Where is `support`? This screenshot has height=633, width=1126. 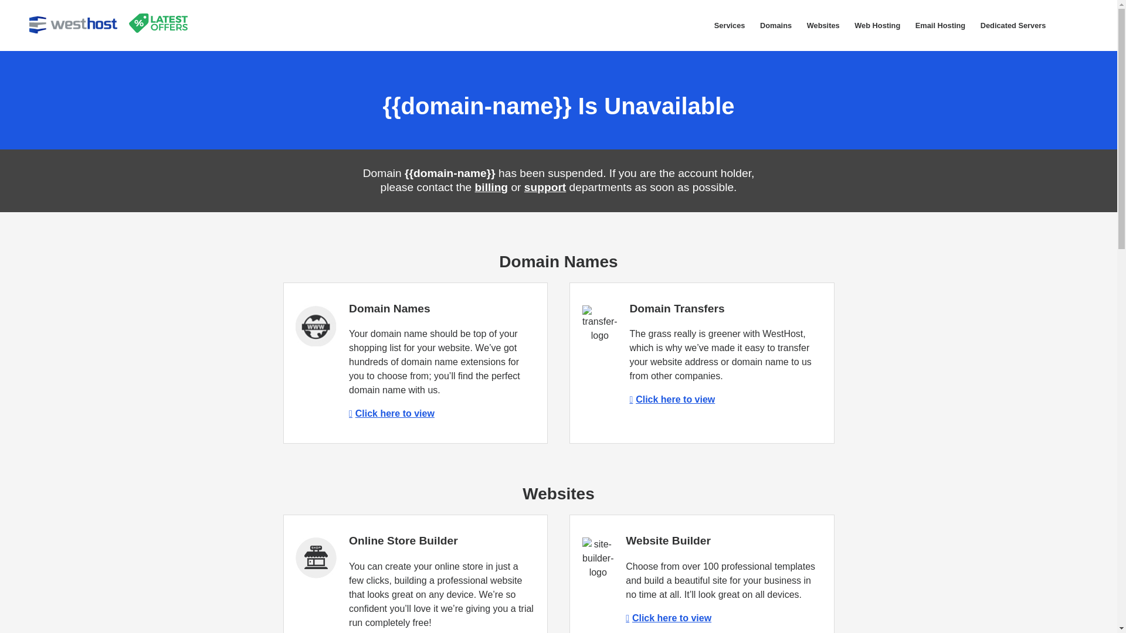
support is located at coordinates (545, 187).